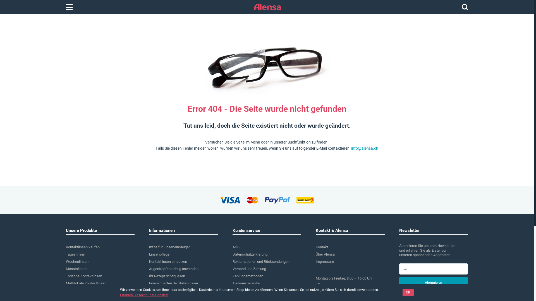 Image resolution: width=536 pixels, height=301 pixels. I want to click on Abonnieren, so click(434, 283).